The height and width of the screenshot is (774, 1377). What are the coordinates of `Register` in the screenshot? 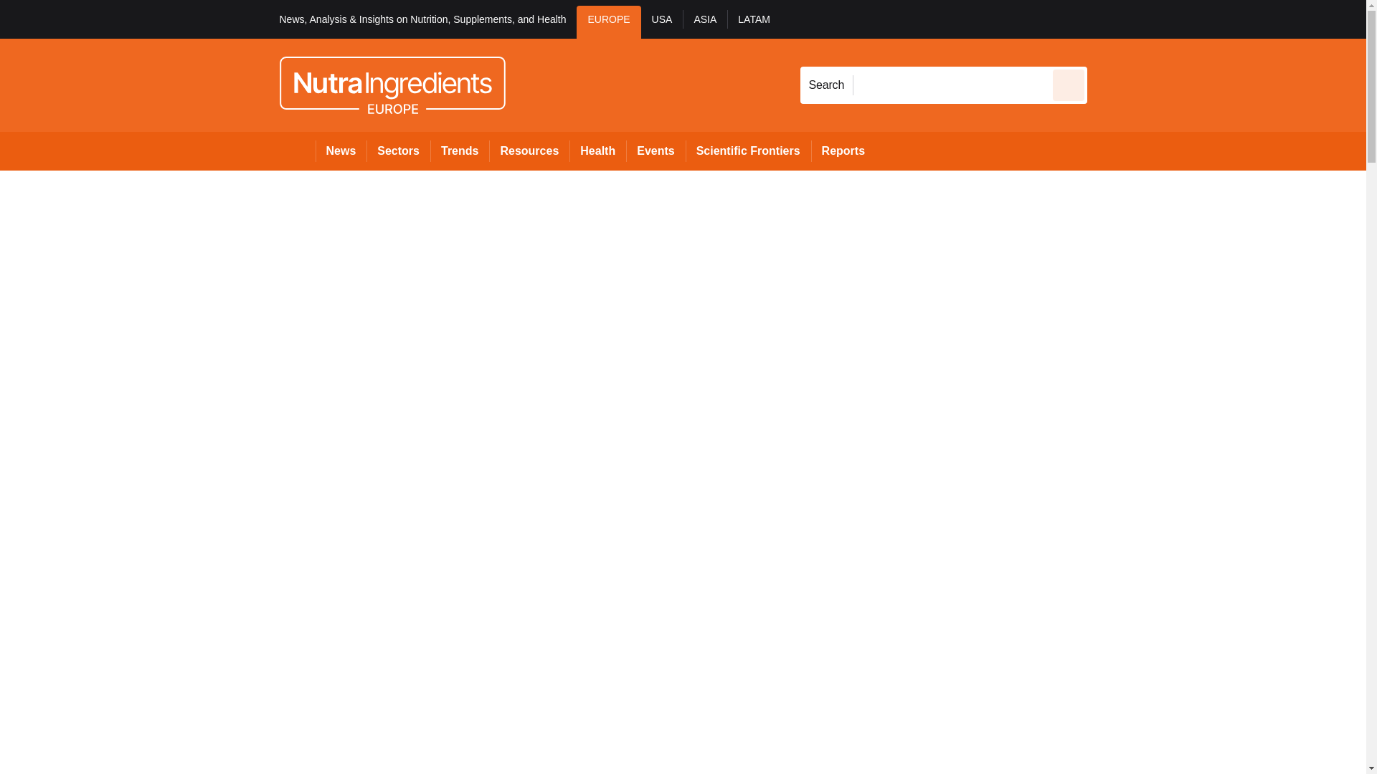 It's located at (1165, 19).